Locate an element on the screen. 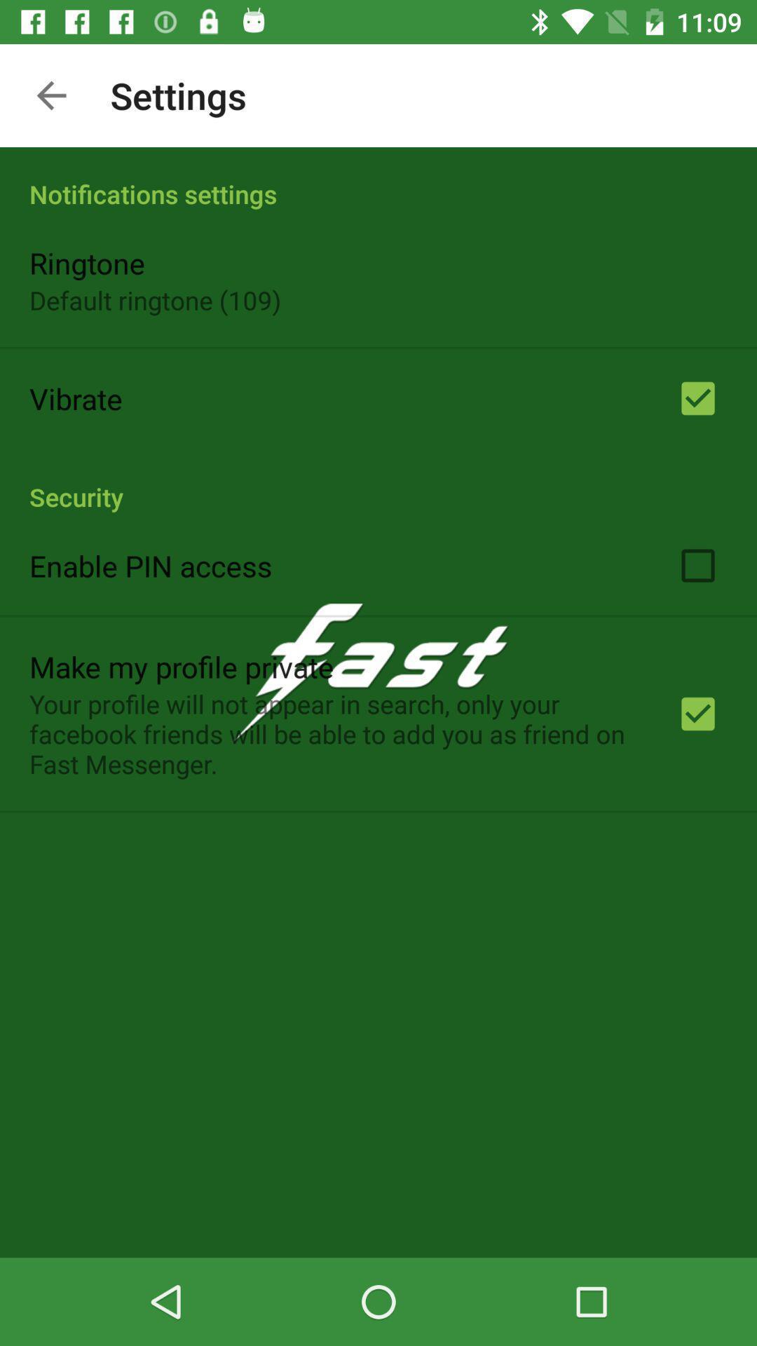 The height and width of the screenshot is (1346, 757). turn off the default ringtone (109) item is located at coordinates (156, 300).